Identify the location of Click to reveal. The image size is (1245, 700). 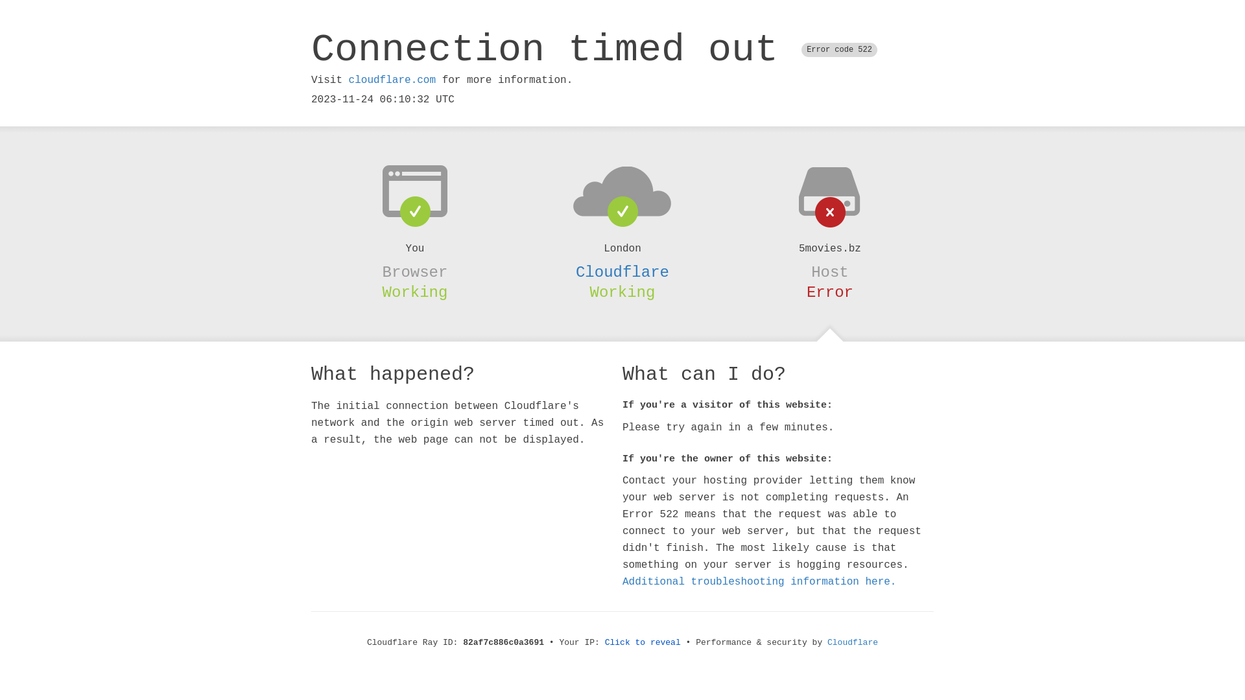
(643, 643).